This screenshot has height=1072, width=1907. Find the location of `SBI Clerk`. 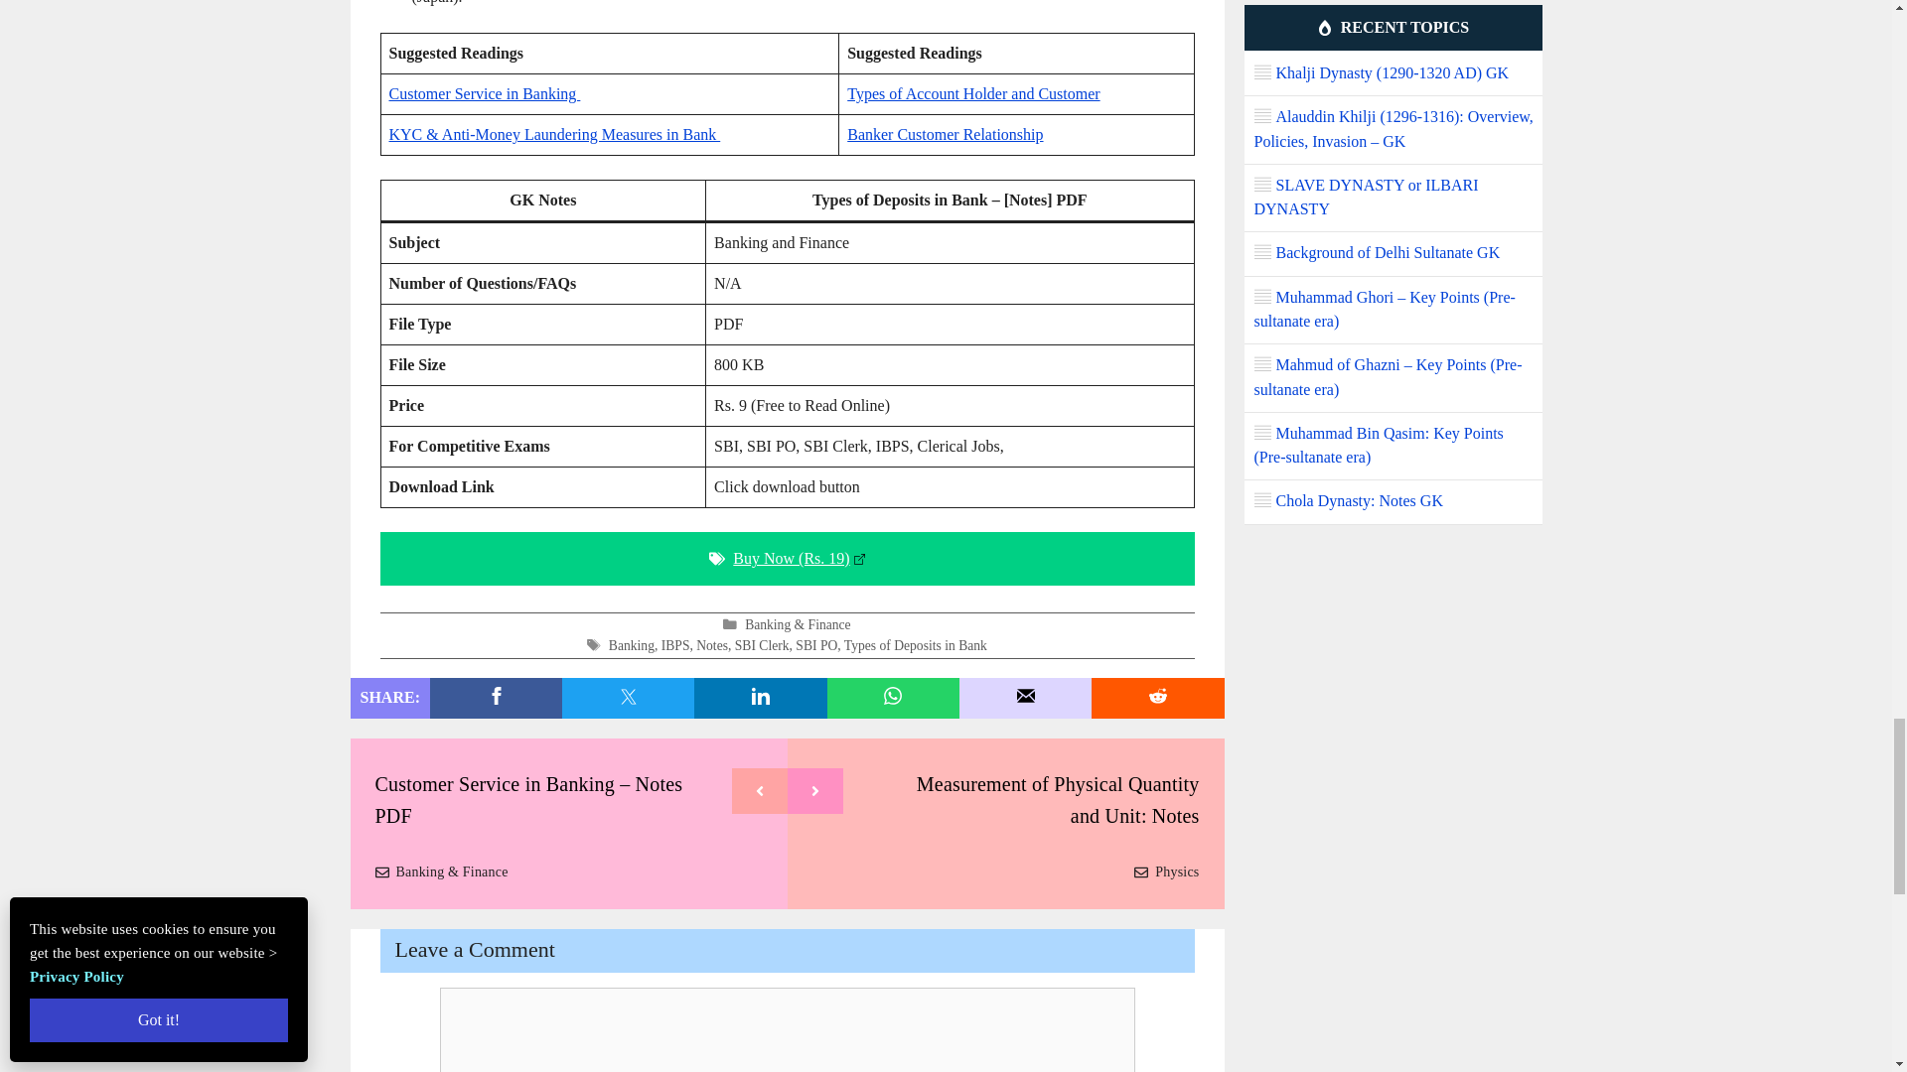

SBI Clerk is located at coordinates (761, 645).